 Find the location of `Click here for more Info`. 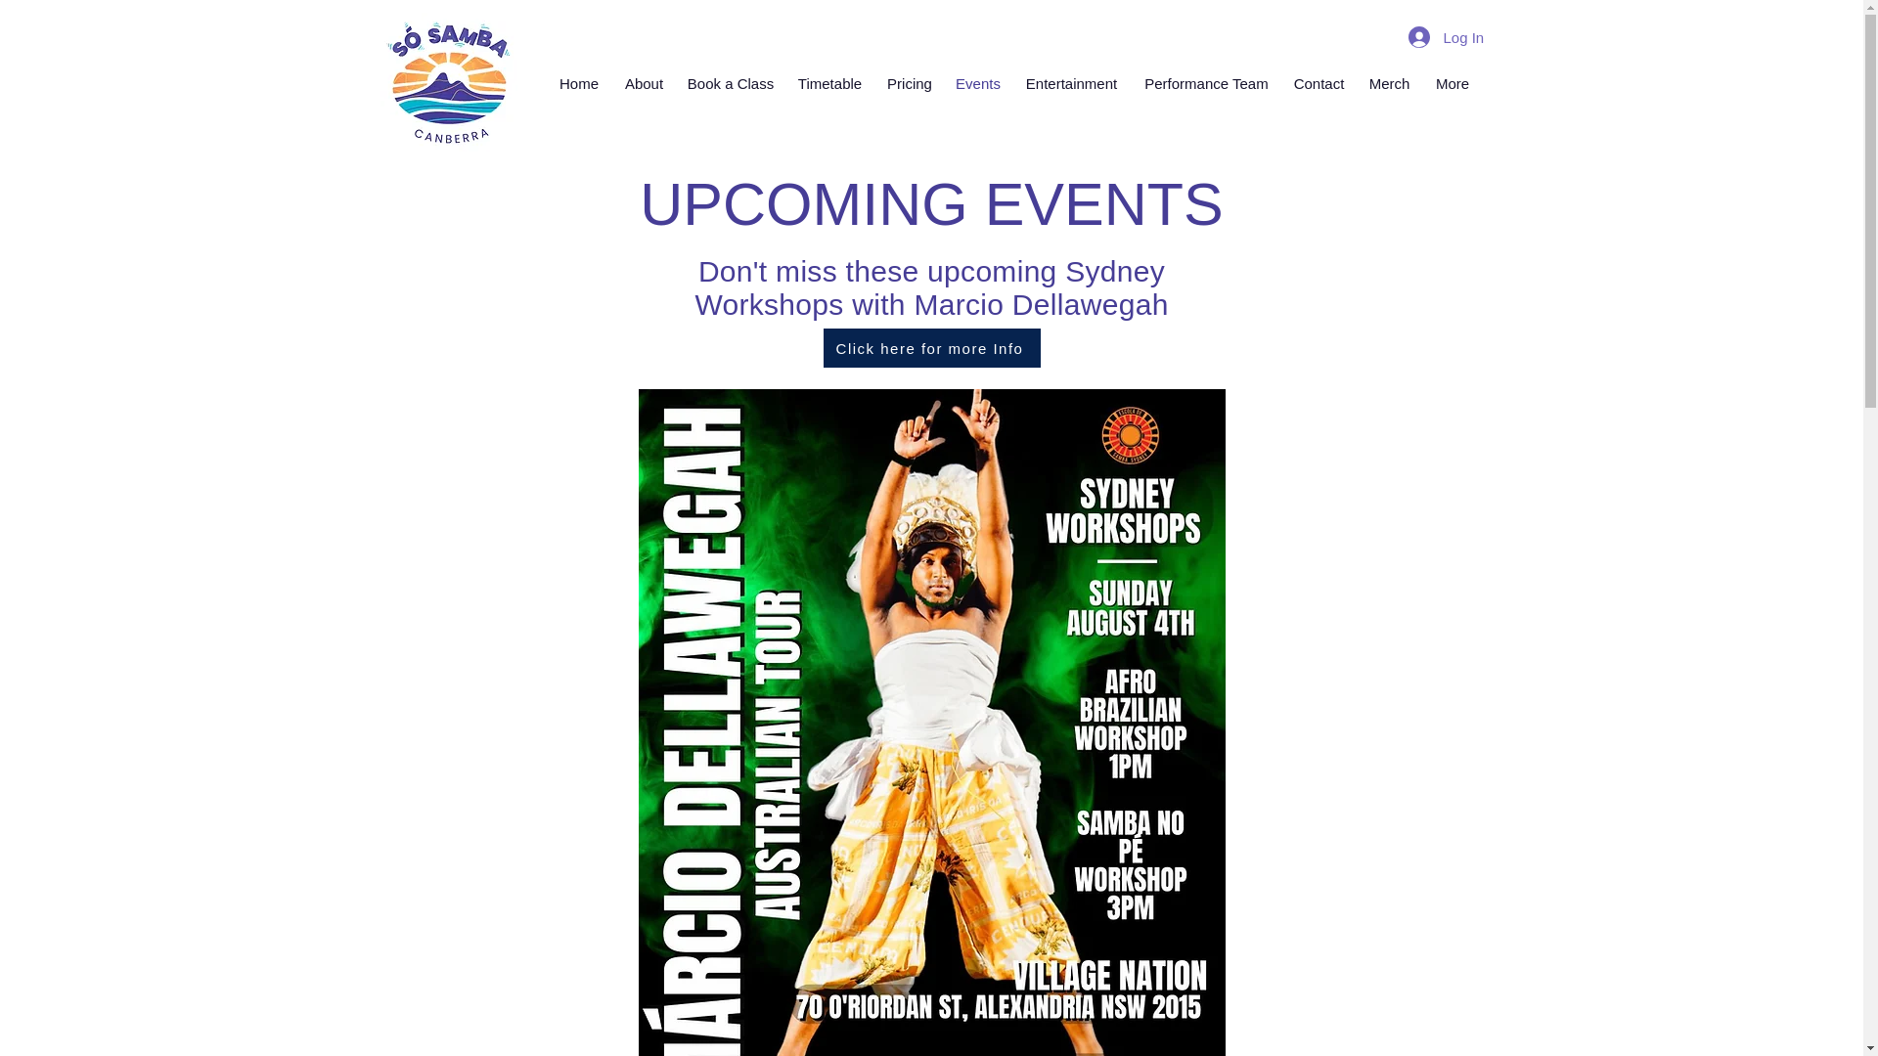

Click here for more Info is located at coordinates (931, 347).